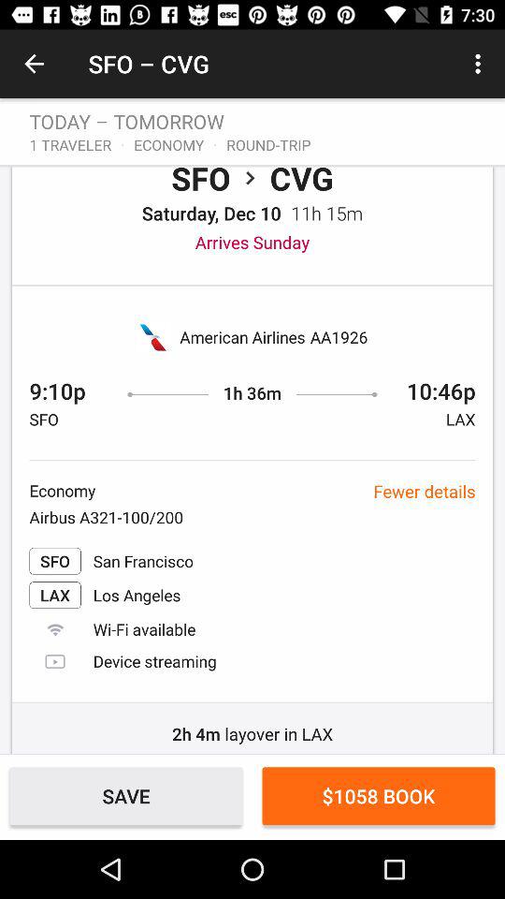  I want to click on flip to save icon, so click(125, 796).